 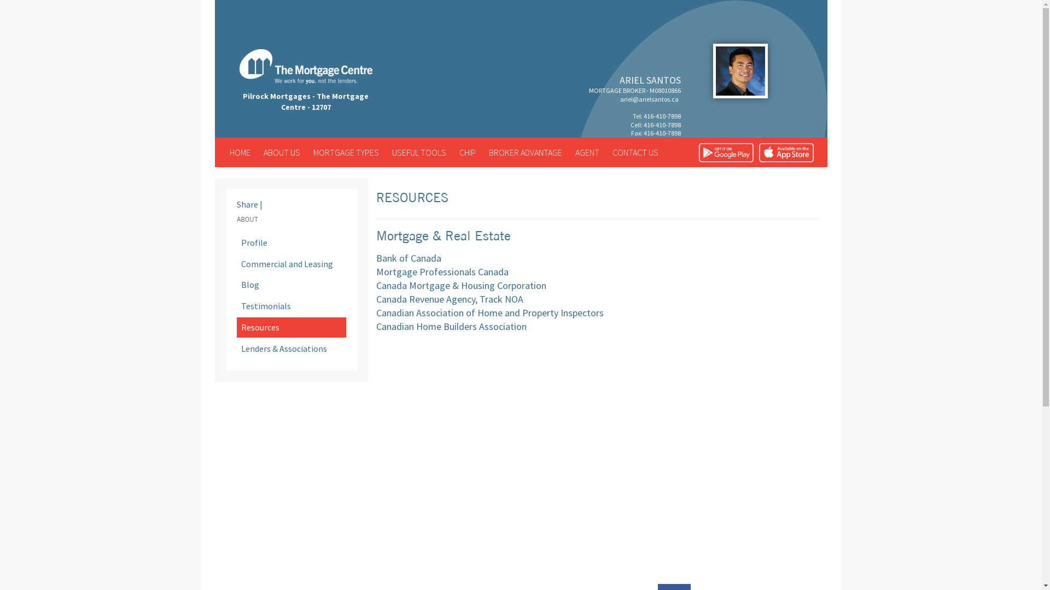 What do you see at coordinates (635, 152) in the screenshot?
I see `CONTACT US` at bounding box center [635, 152].